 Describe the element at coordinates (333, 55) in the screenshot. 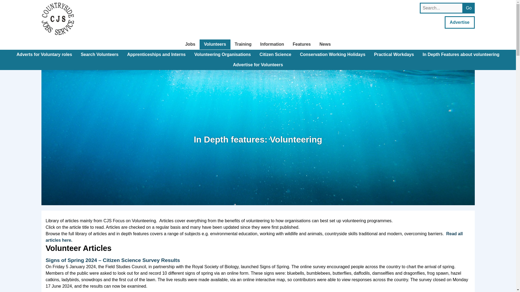

I see `Conservation Working Holidays` at that location.